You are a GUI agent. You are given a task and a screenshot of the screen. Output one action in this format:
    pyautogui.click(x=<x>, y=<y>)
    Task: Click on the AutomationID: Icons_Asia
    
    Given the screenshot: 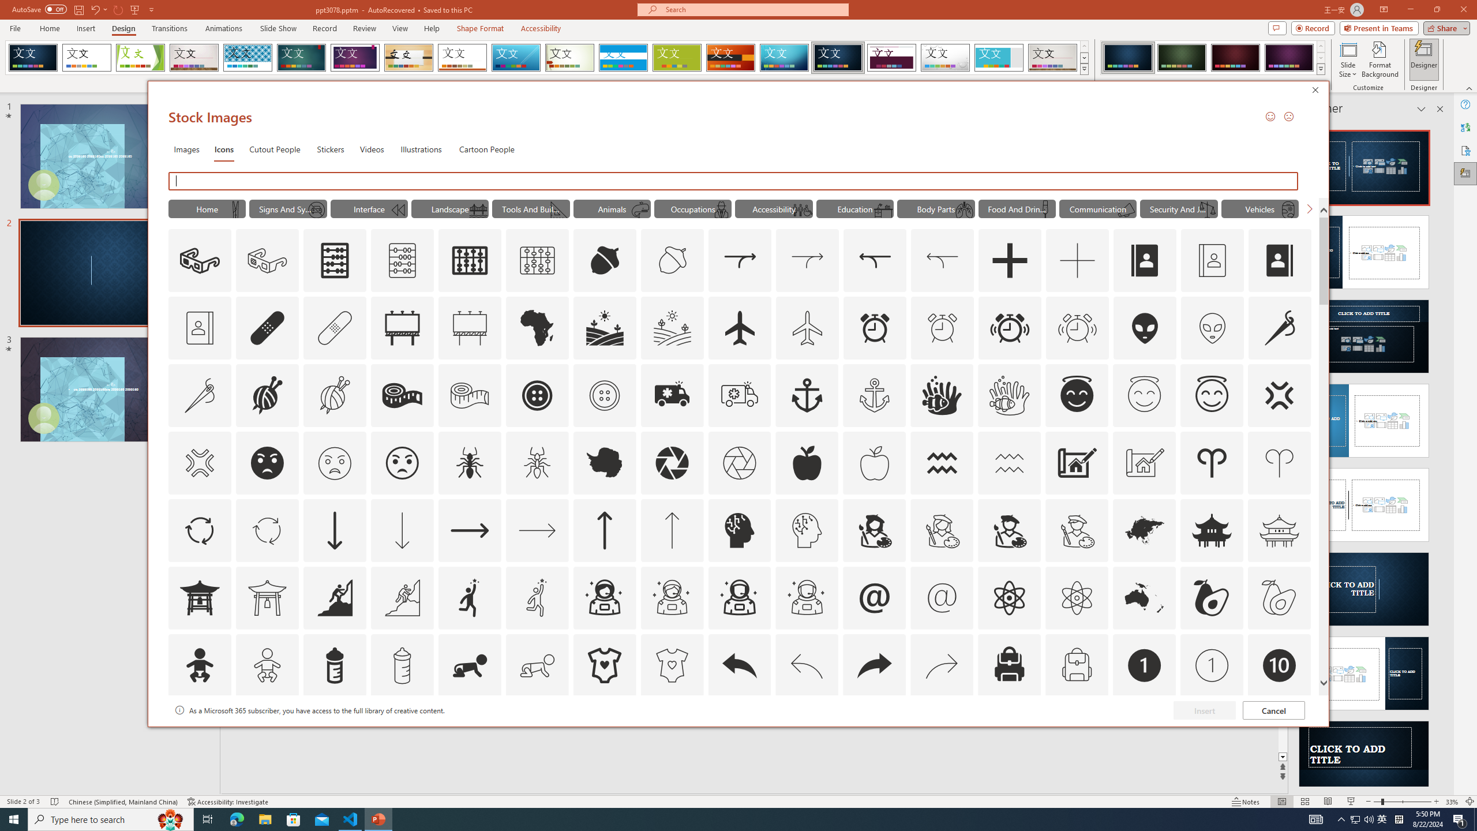 What is the action you would take?
    pyautogui.click(x=1145, y=530)
    